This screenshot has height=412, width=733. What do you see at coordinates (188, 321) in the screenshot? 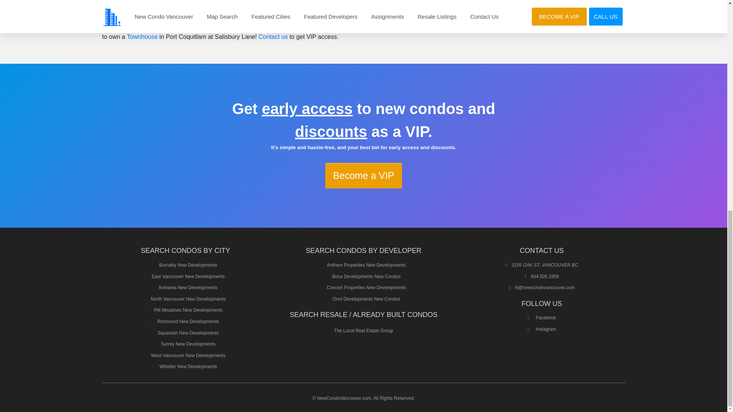
I see `Richmond New Developments` at bounding box center [188, 321].